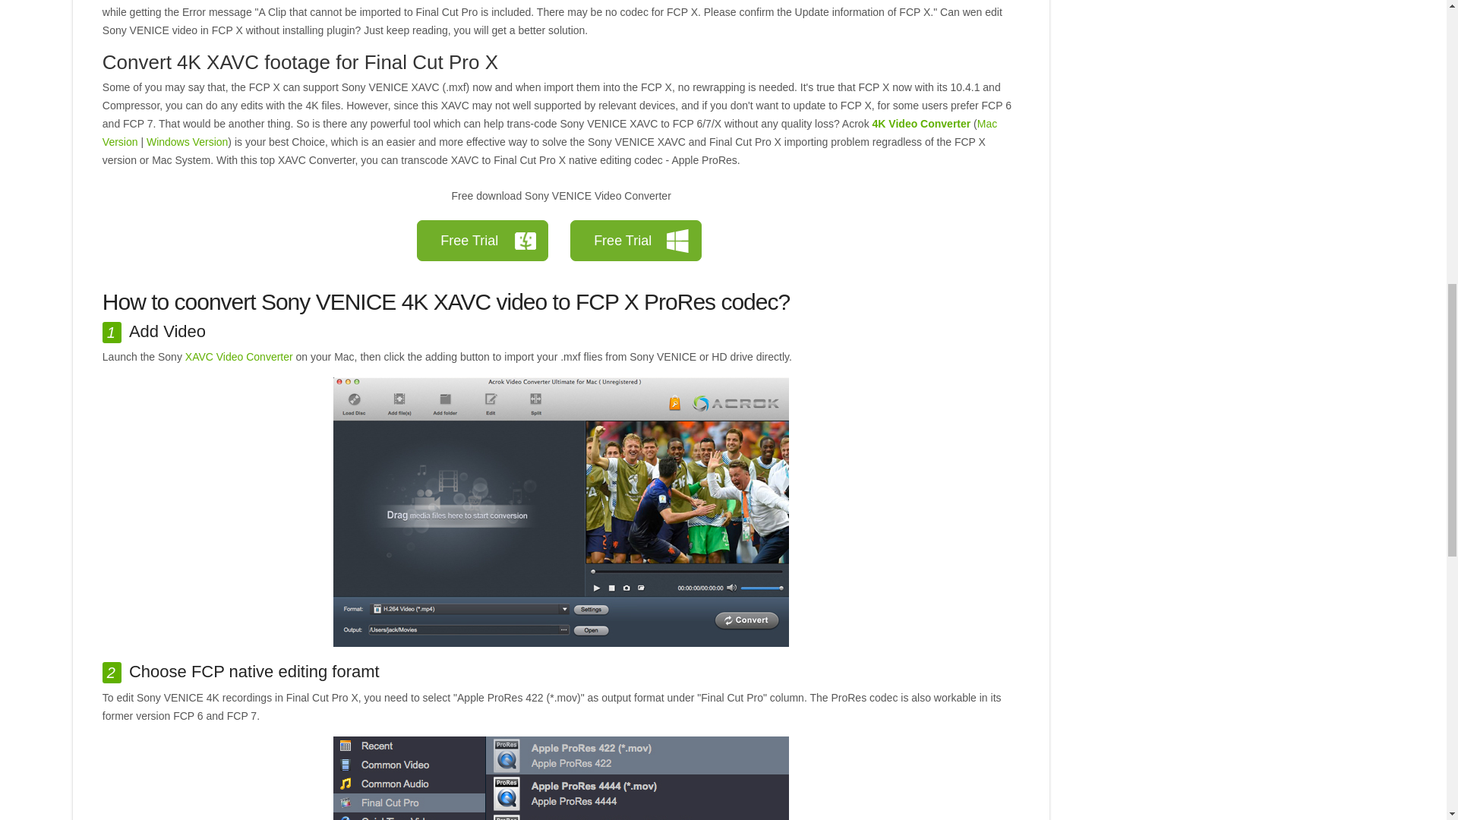  What do you see at coordinates (550, 133) in the screenshot?
I see `Mac Version` at bounding box center [550, 133].